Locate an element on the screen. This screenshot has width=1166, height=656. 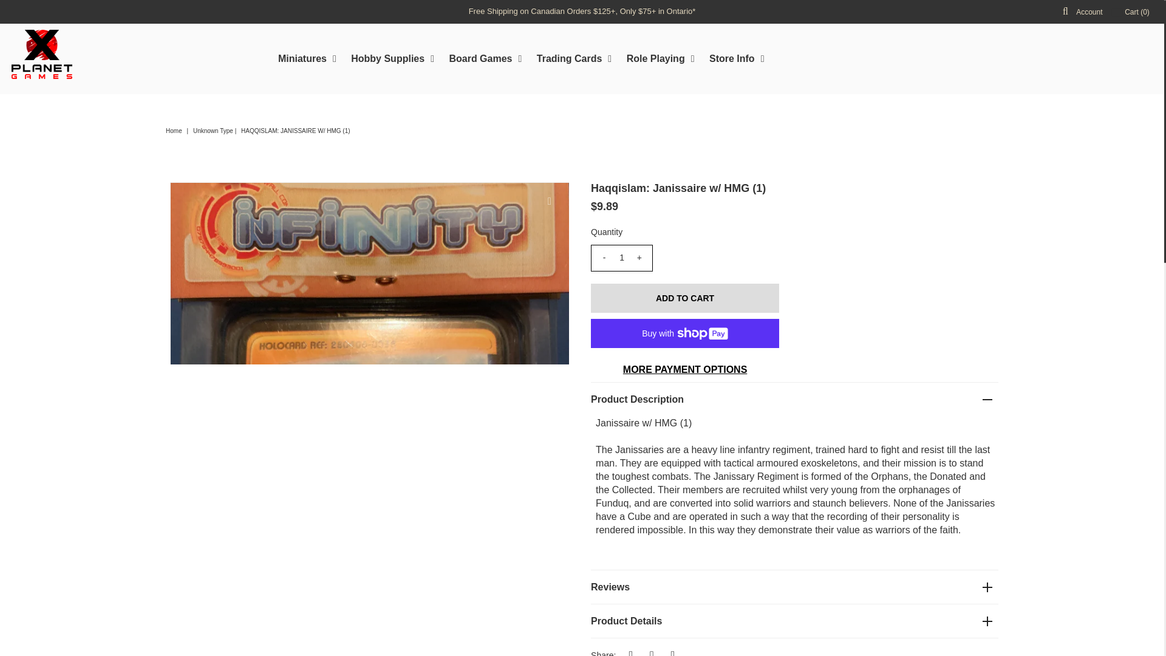
Share on Twitter is located at coordinates (651, 651).